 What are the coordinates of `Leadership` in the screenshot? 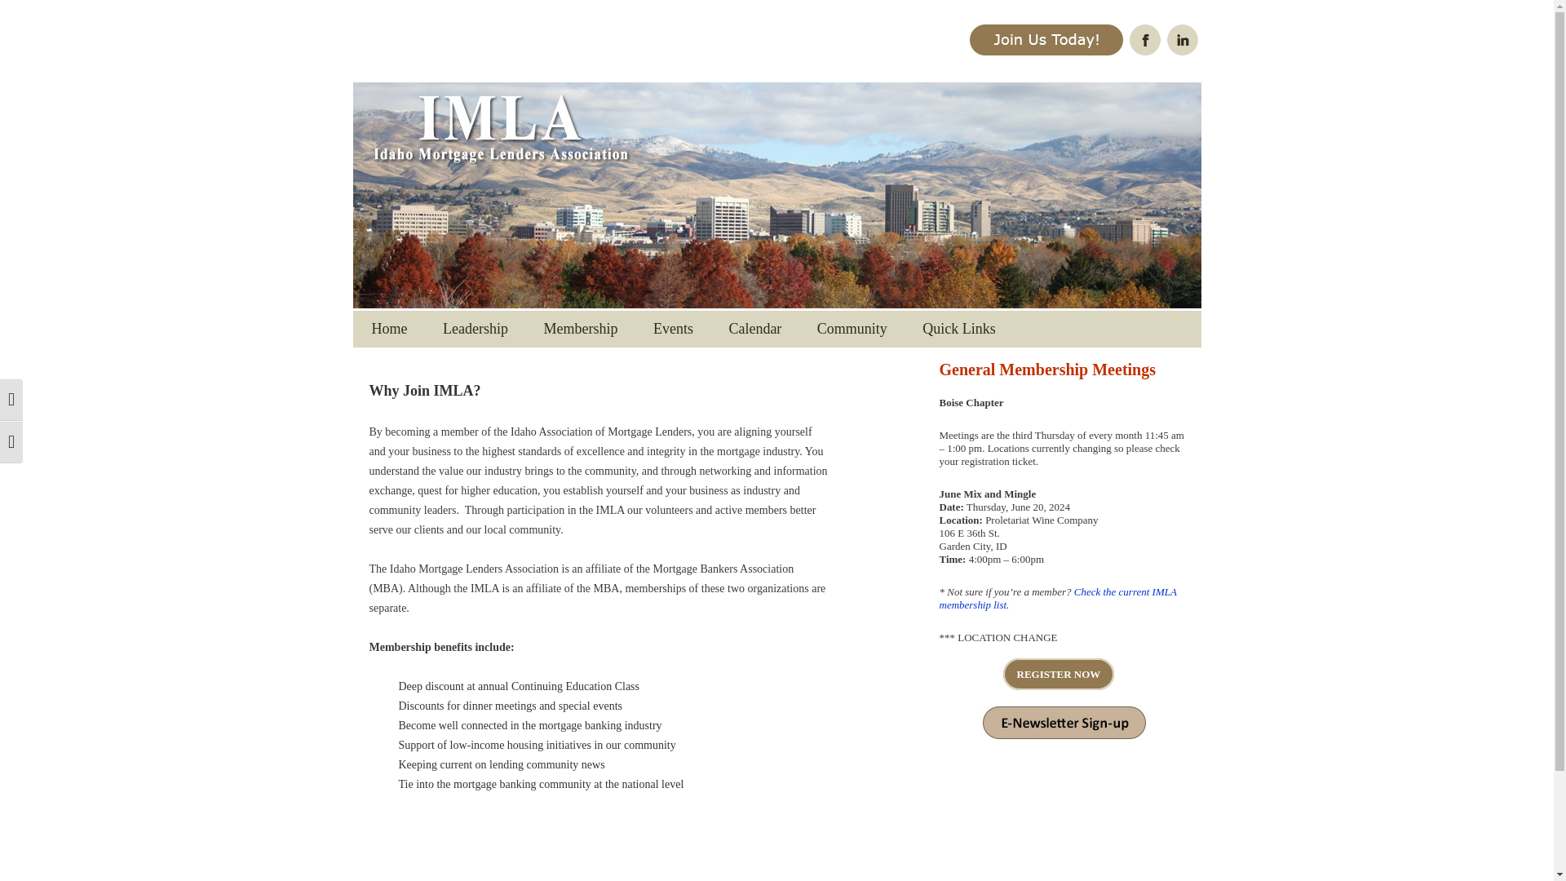 It's located at (475, 329).